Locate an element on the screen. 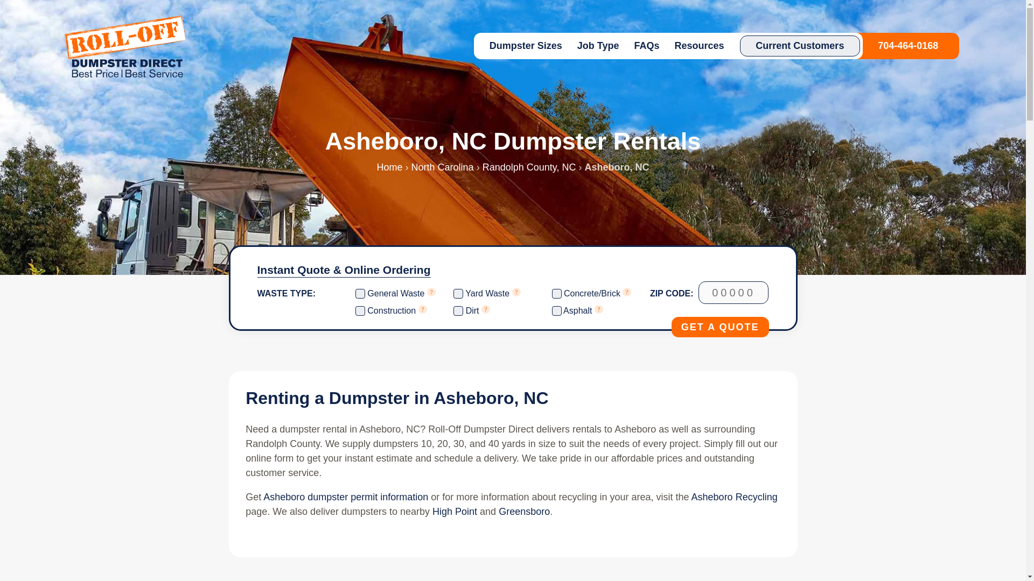  ? is located at coordinates (626, 292).